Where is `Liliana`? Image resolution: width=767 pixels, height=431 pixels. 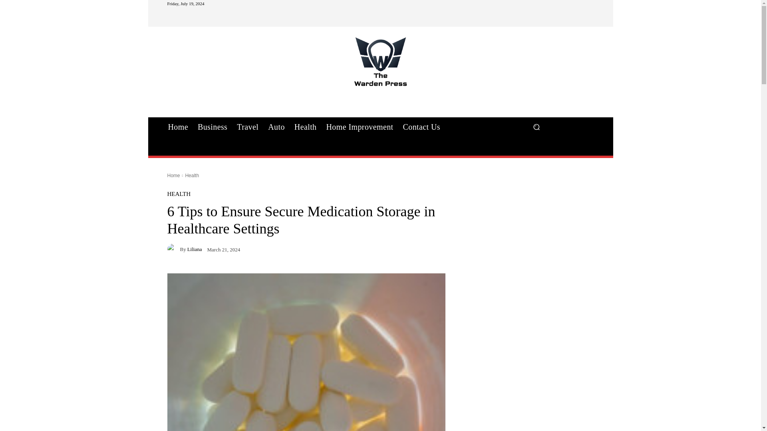 Liliana is located at coordinates (173, 249).